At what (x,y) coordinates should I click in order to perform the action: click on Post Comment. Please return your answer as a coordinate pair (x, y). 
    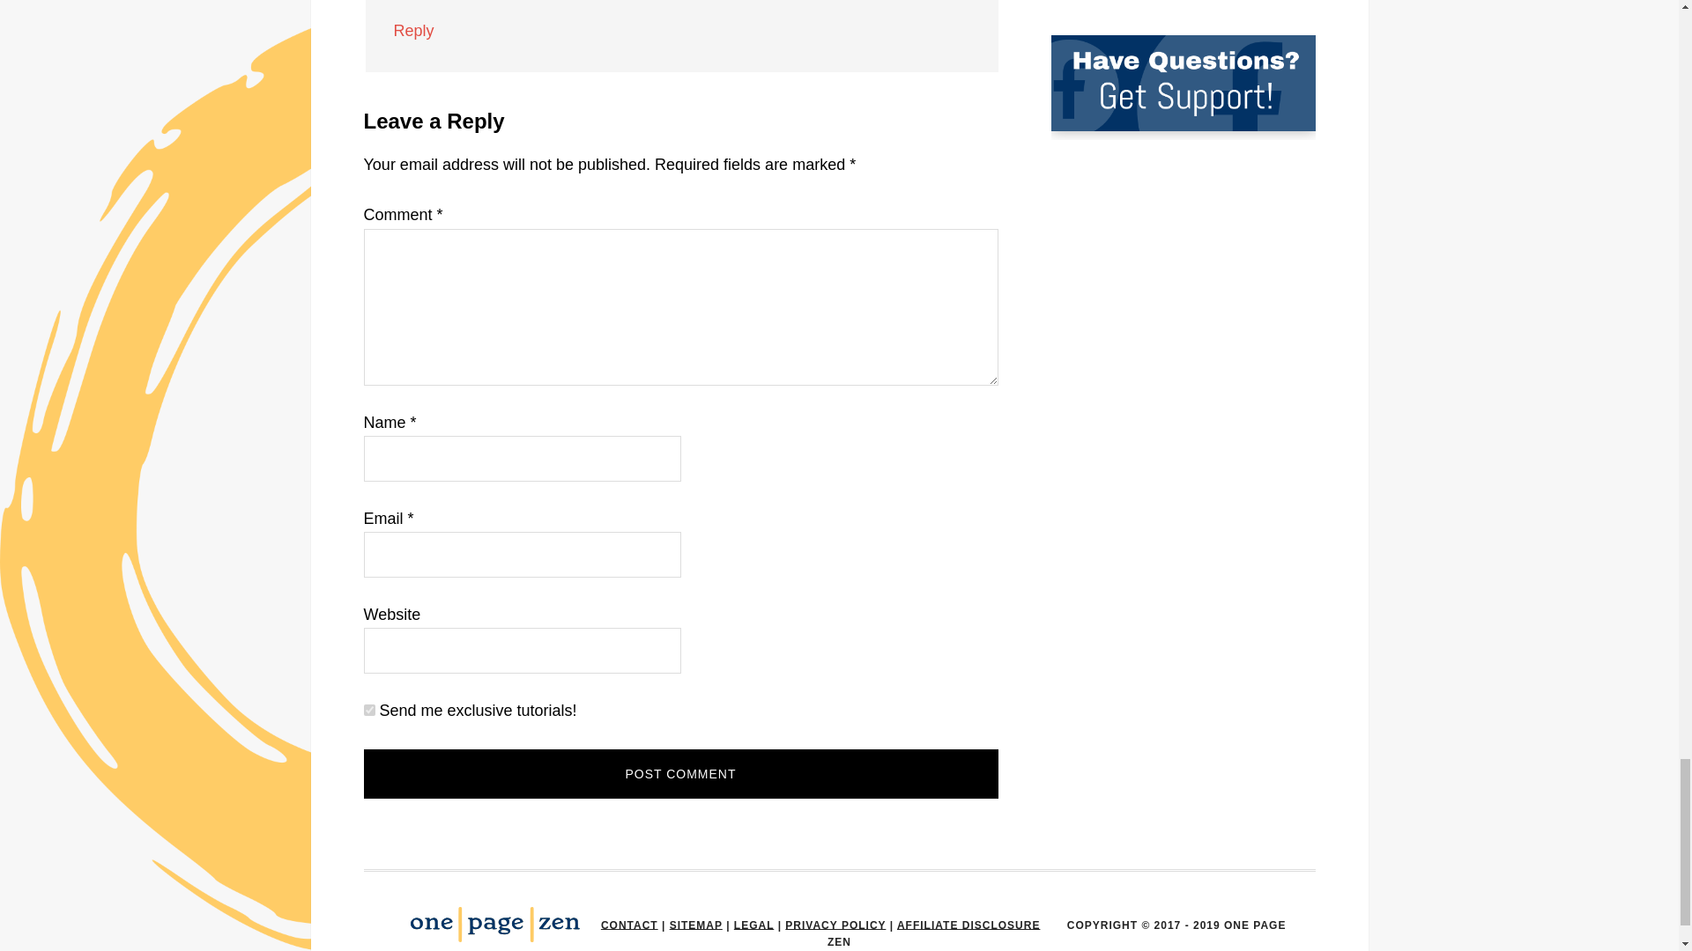
    Looking at the image, I should click on (680, 774).